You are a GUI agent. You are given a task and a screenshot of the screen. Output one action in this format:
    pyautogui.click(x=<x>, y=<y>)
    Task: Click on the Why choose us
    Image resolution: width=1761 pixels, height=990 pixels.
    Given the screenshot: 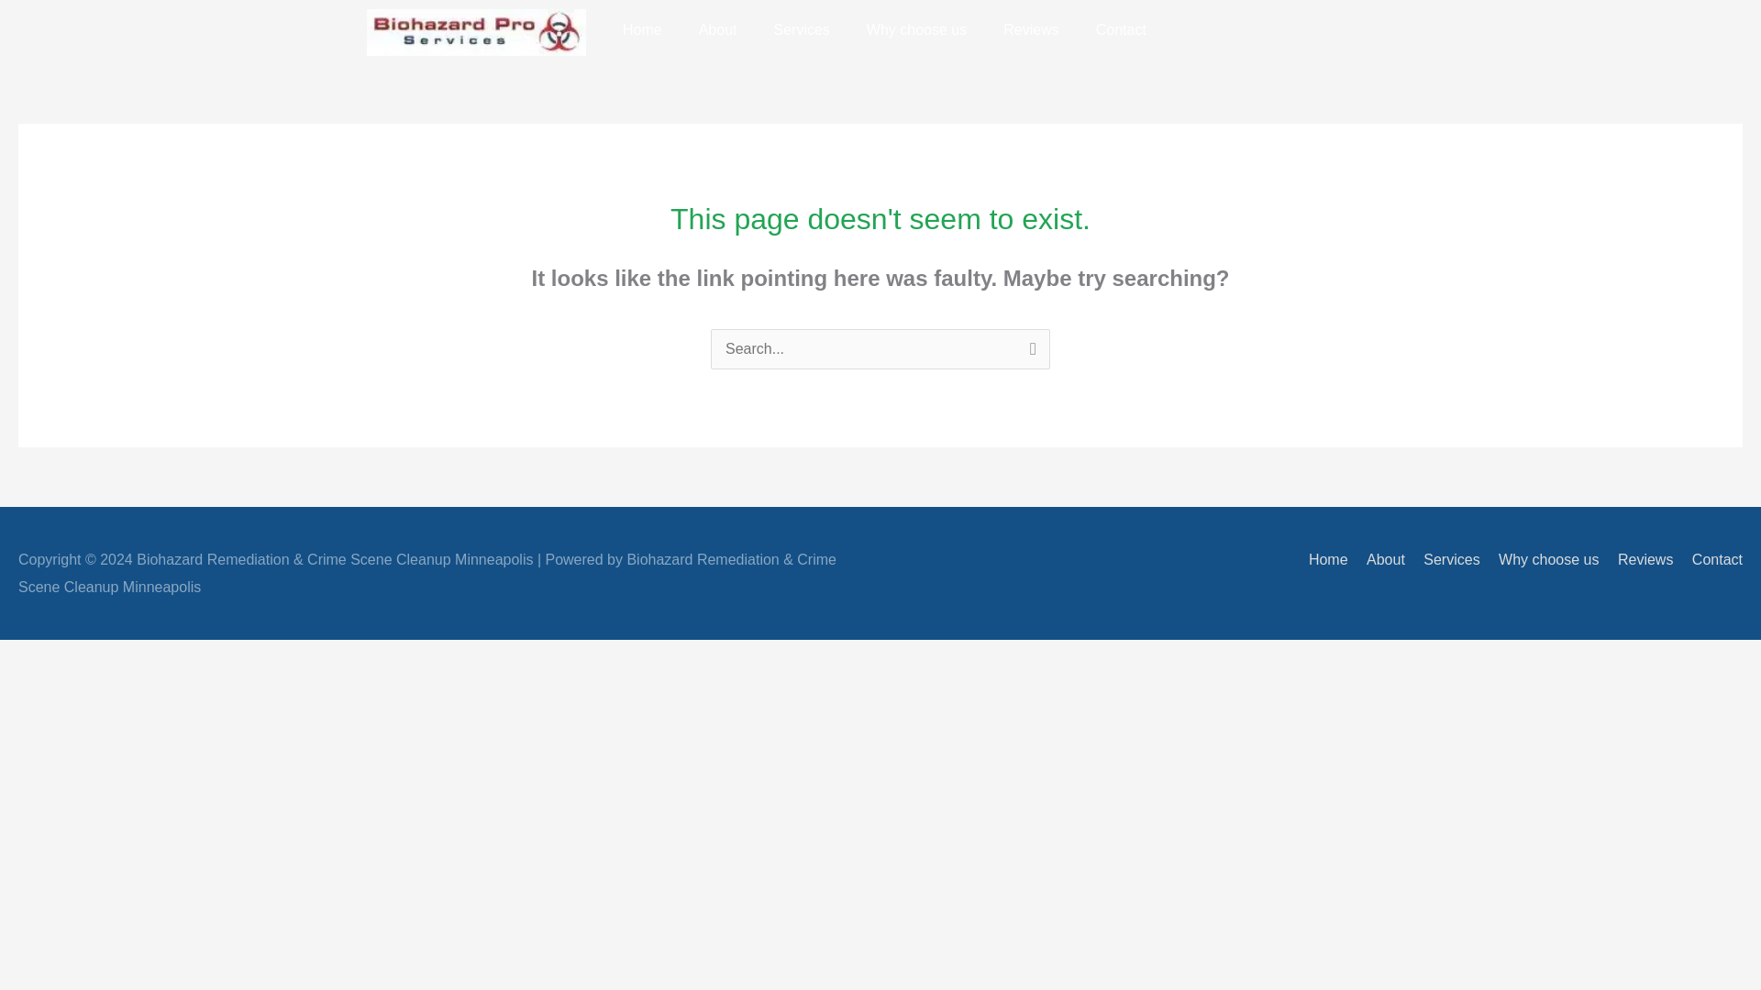 What is the action you would take?
    pyautogui.click(x=916, y=29)
    